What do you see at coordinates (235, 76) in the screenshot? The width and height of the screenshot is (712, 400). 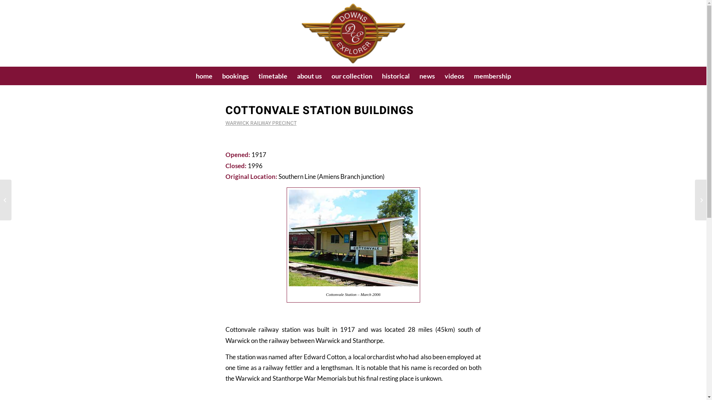 I see `bookings` at bounding box center [235, 76].